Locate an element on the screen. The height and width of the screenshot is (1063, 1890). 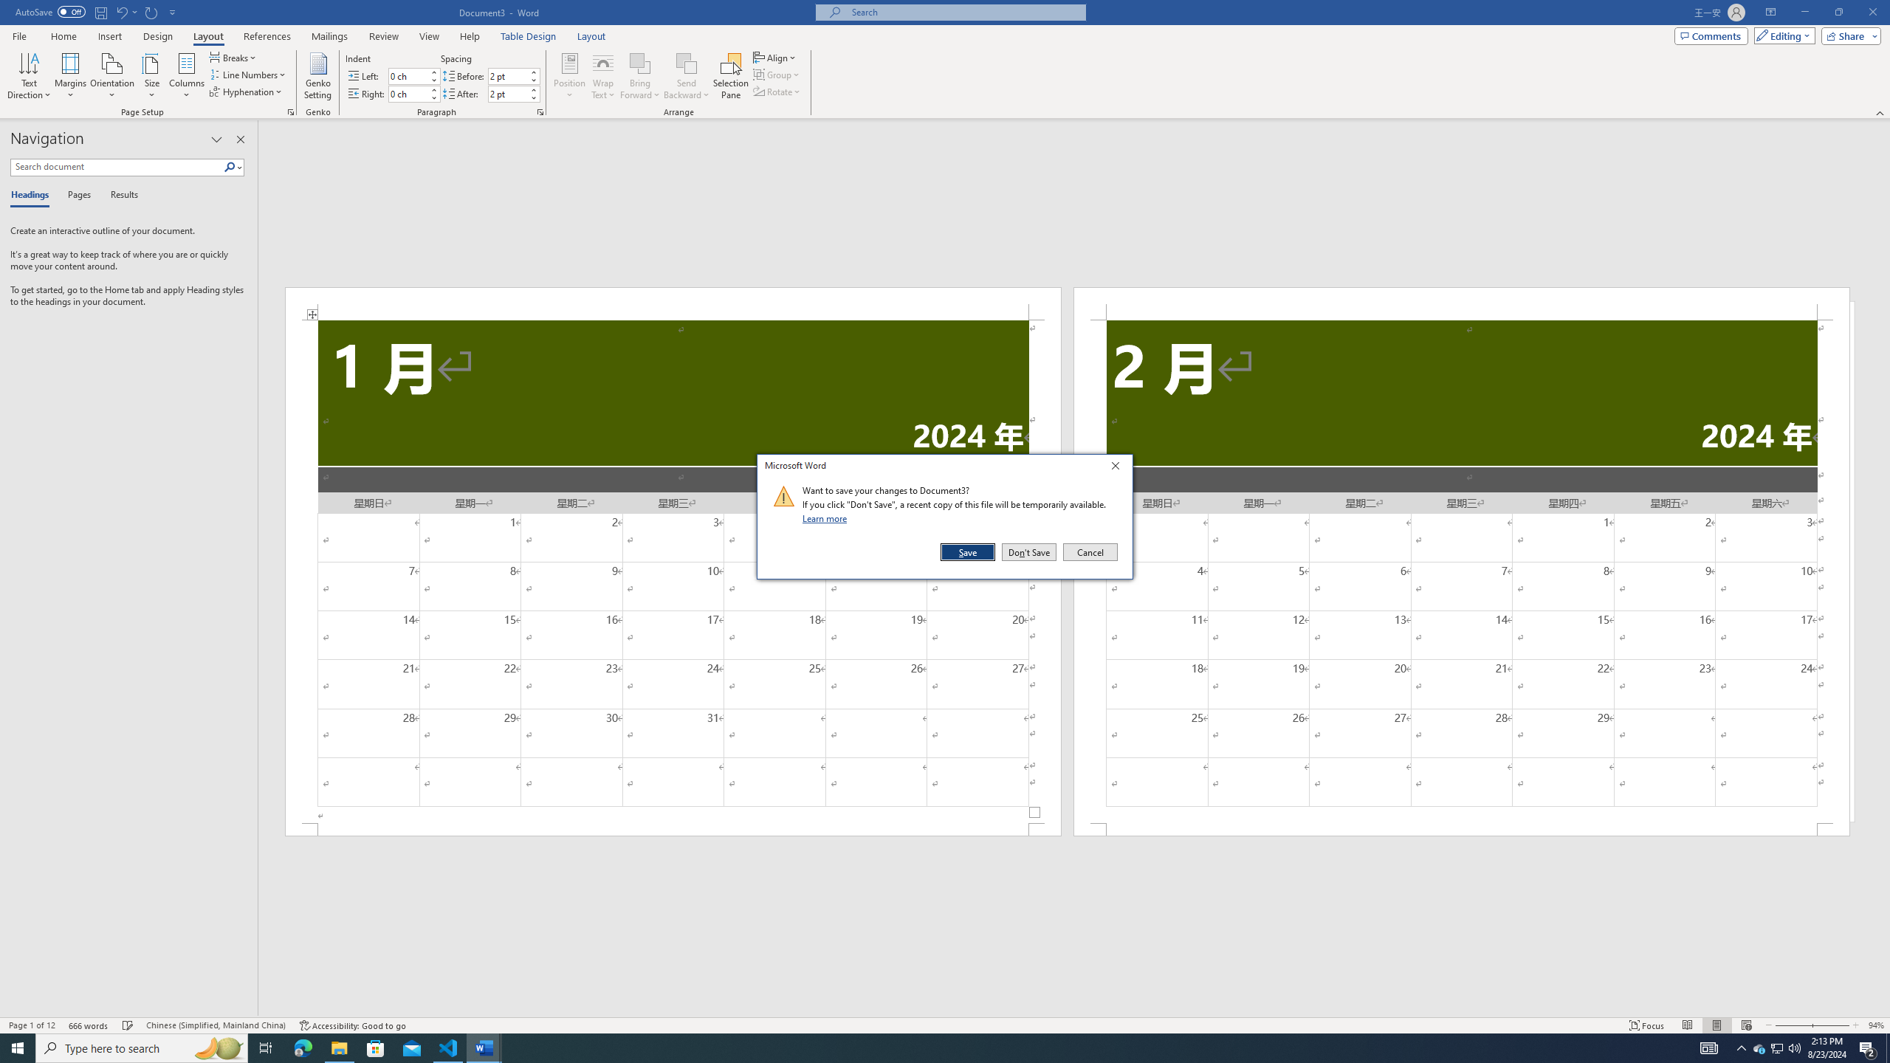
Zoom In is located at coordinates (1831, 1025).